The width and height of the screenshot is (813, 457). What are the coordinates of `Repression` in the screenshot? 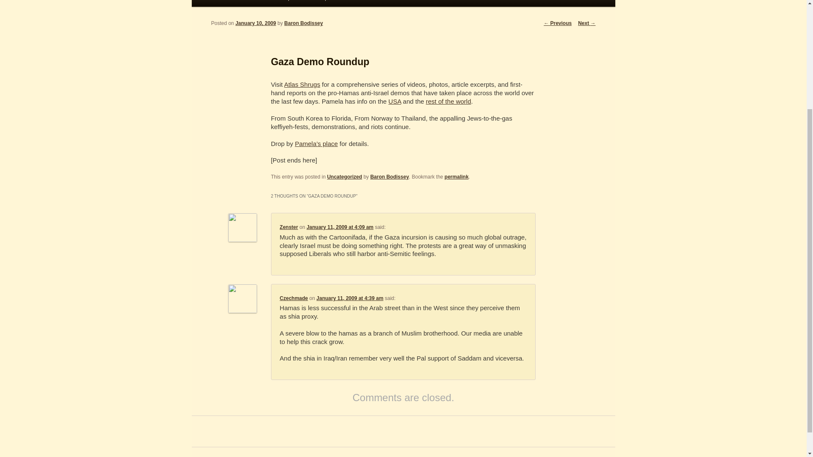 It's located at (294, 3).